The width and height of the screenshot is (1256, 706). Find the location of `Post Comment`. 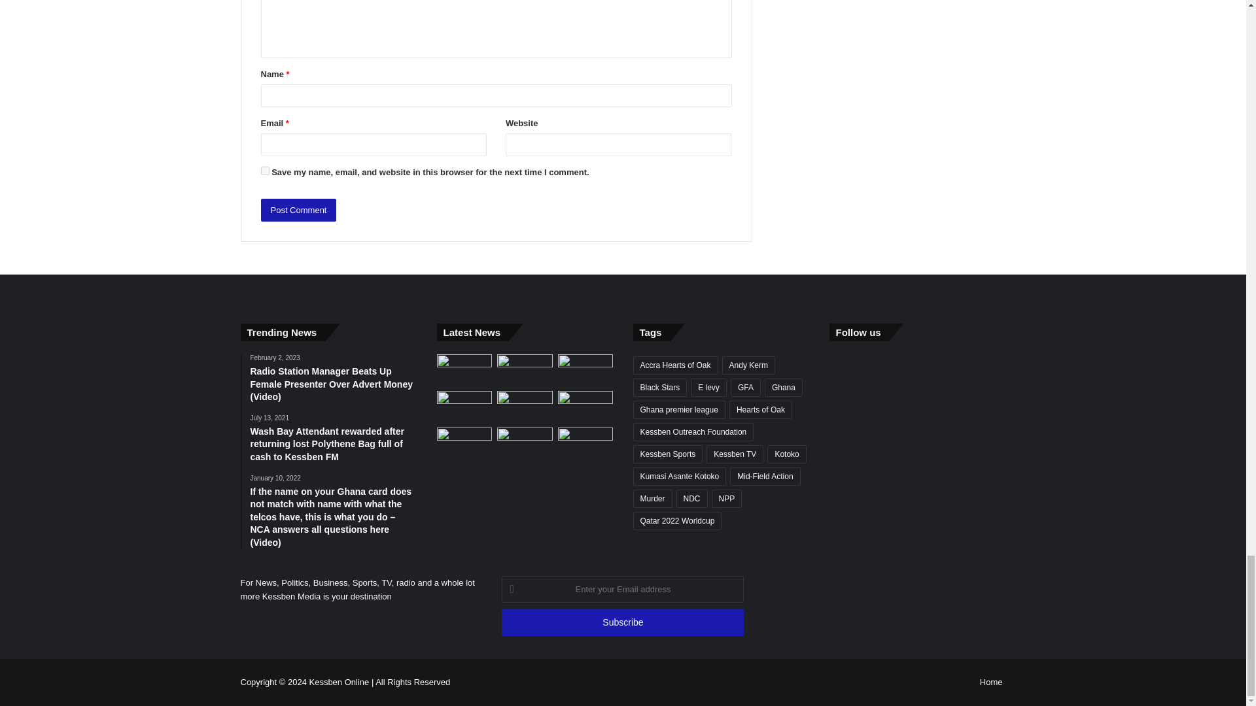

Post Comment is located at coordinates (298, 210).